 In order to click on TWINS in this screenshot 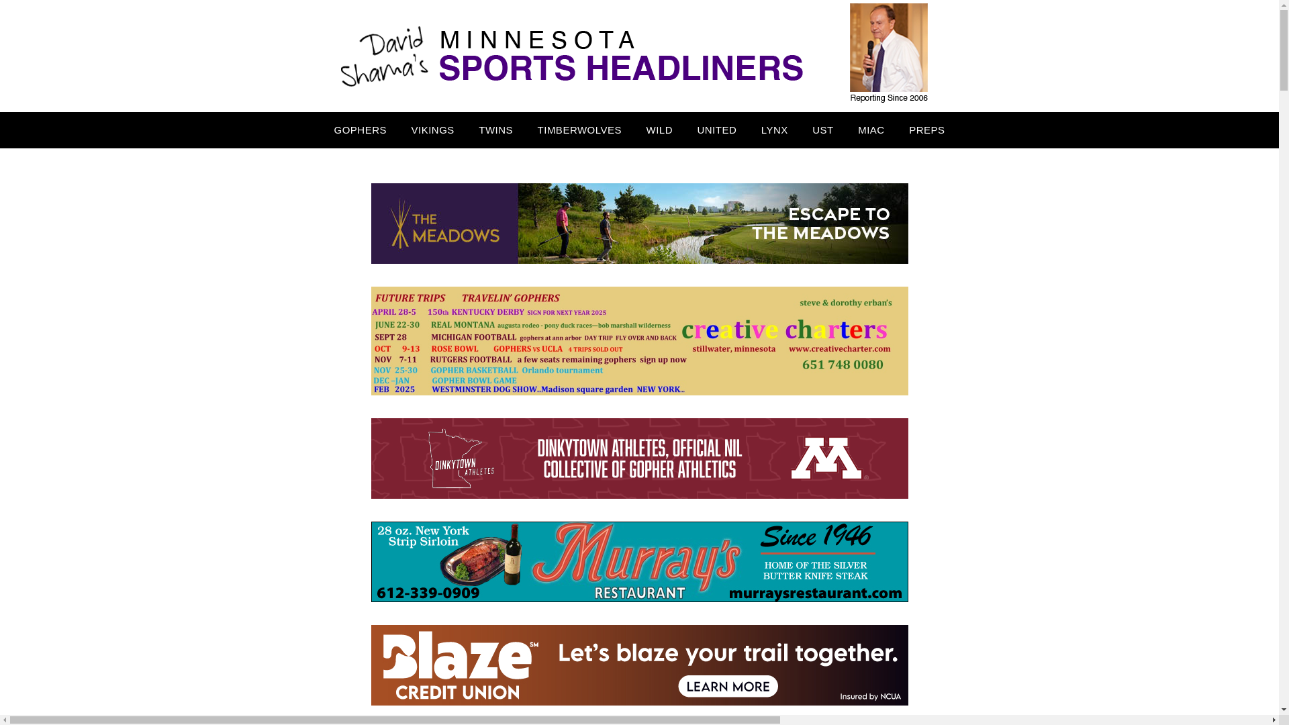, I will do `click(495, 130)`.